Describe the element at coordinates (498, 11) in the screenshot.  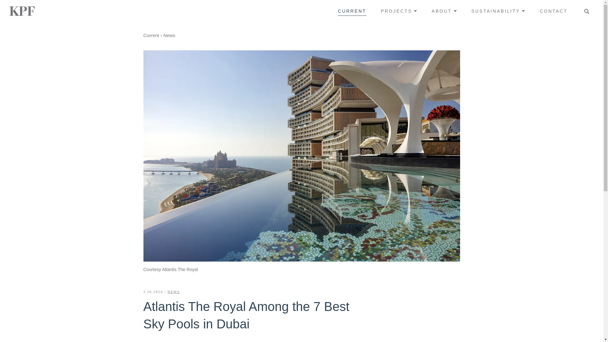
I see `SUSTAINABILITY` at that location.